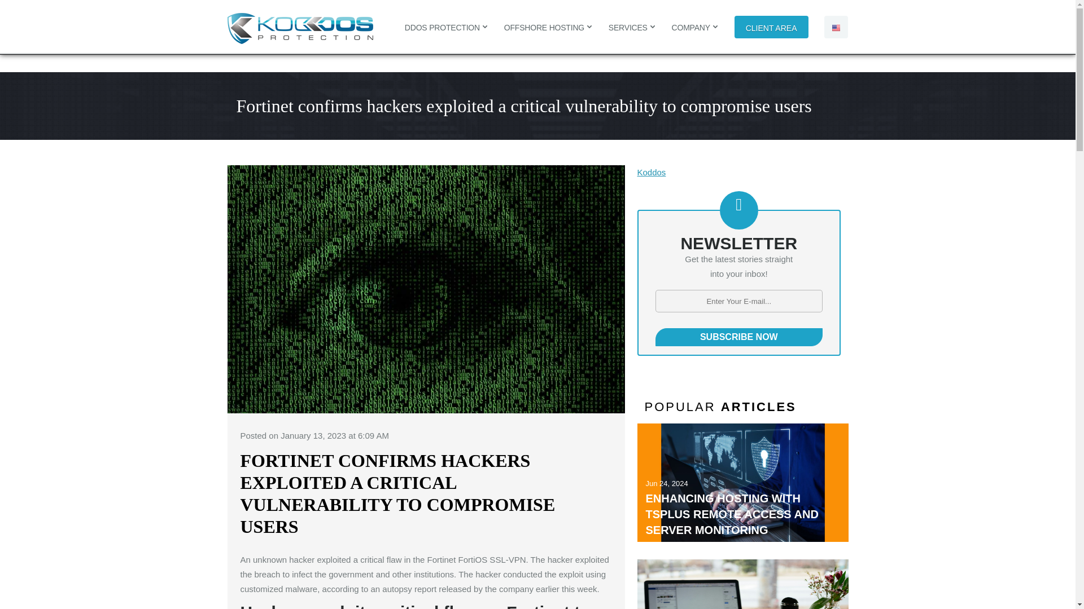 This screenshot has width=1084, height=609. I want to click on Subscribe Now, so click(738, 337).